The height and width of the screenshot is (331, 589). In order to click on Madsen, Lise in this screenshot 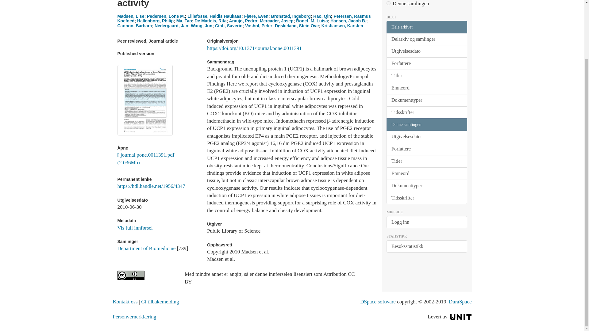, I will do `click(131, 16)`.